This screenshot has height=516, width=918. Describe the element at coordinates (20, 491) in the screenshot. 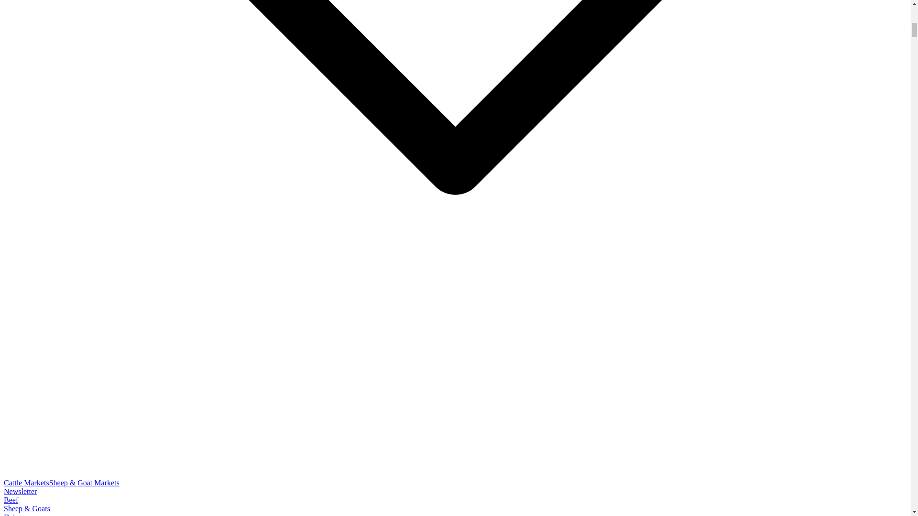

I see `Newsletter` at that location.